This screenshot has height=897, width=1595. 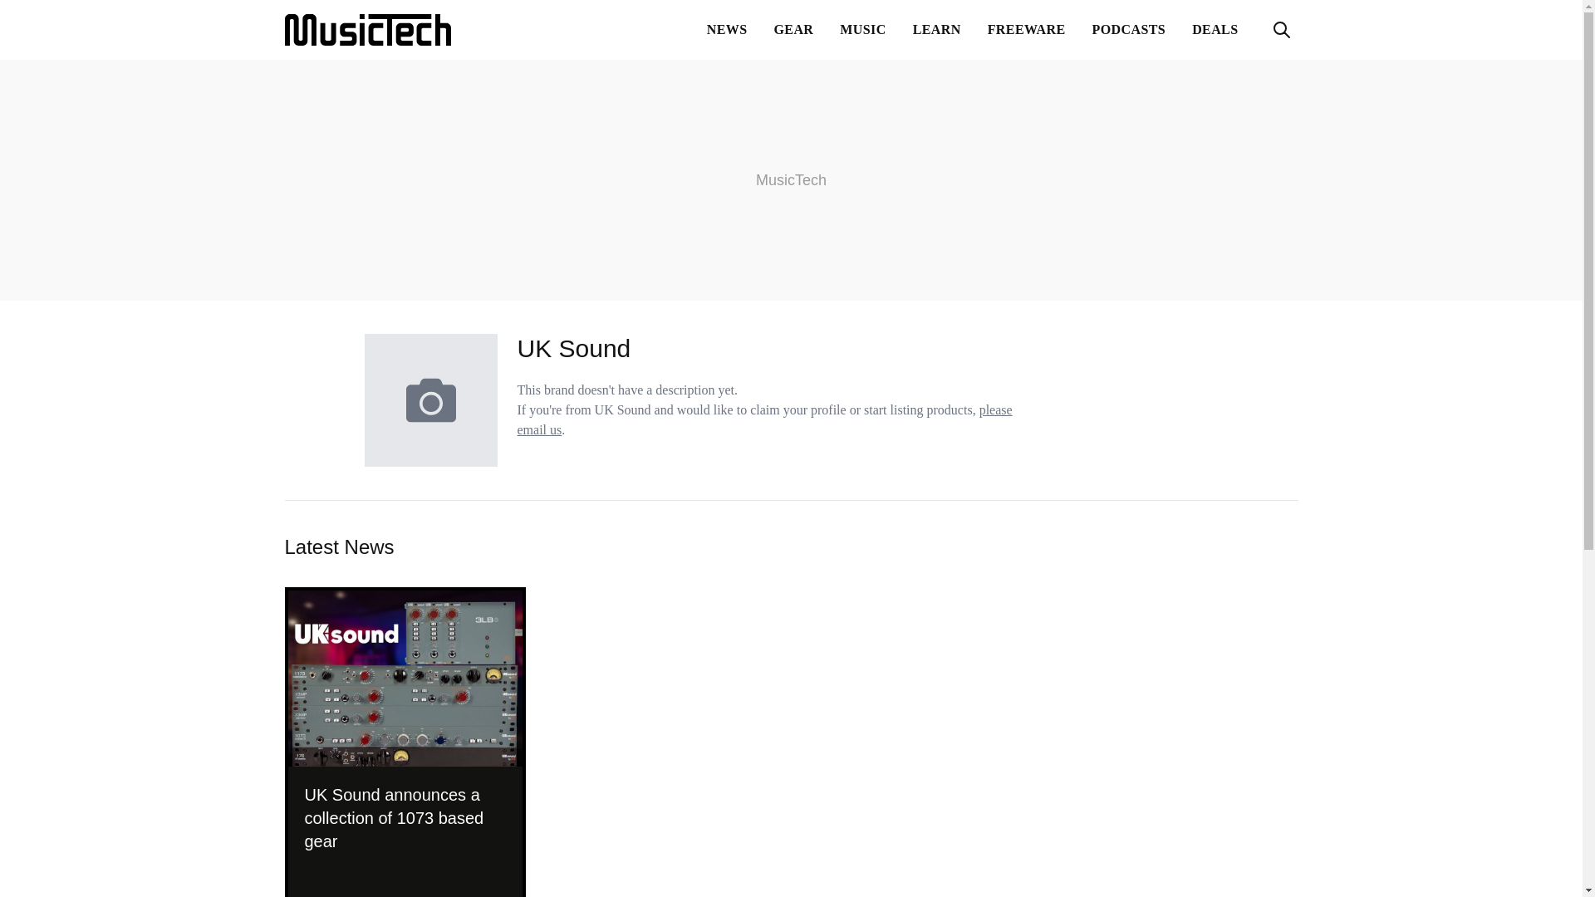 I want to click on FREEWARE, so click(x=1026, y=30).